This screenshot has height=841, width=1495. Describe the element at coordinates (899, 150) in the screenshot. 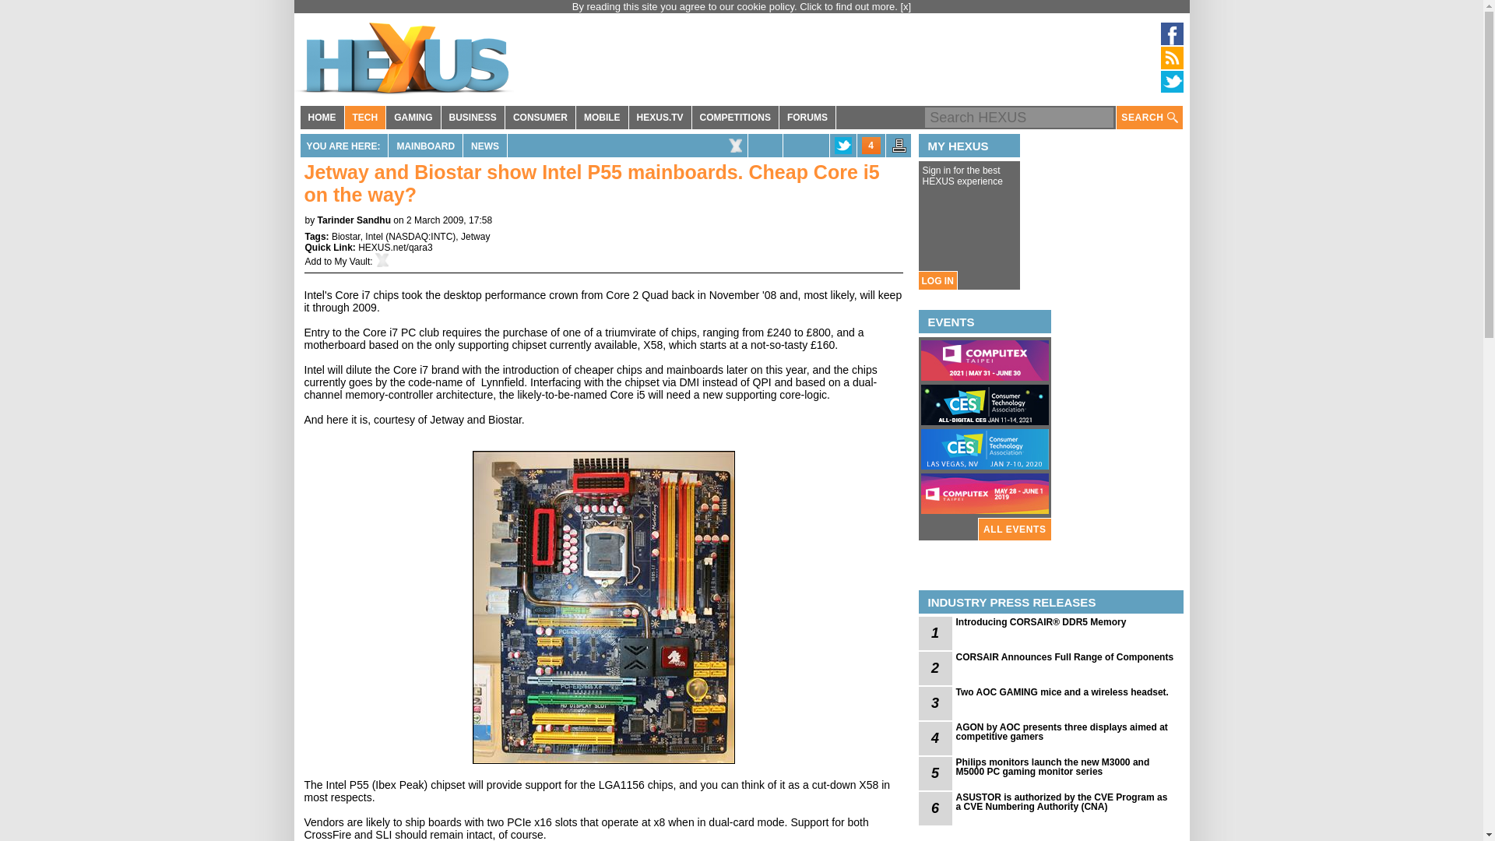

I see `Printer Friendly Layout` at that location.